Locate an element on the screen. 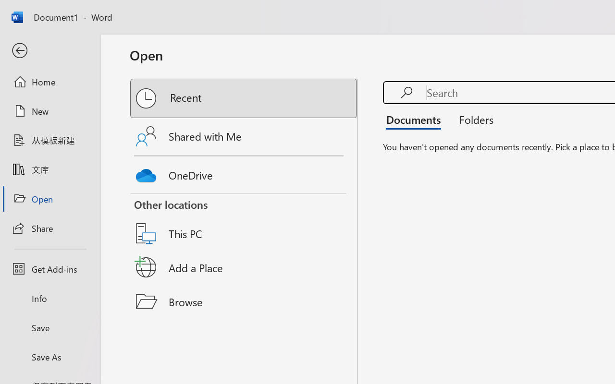  Back is located at coordinates (50, 51).